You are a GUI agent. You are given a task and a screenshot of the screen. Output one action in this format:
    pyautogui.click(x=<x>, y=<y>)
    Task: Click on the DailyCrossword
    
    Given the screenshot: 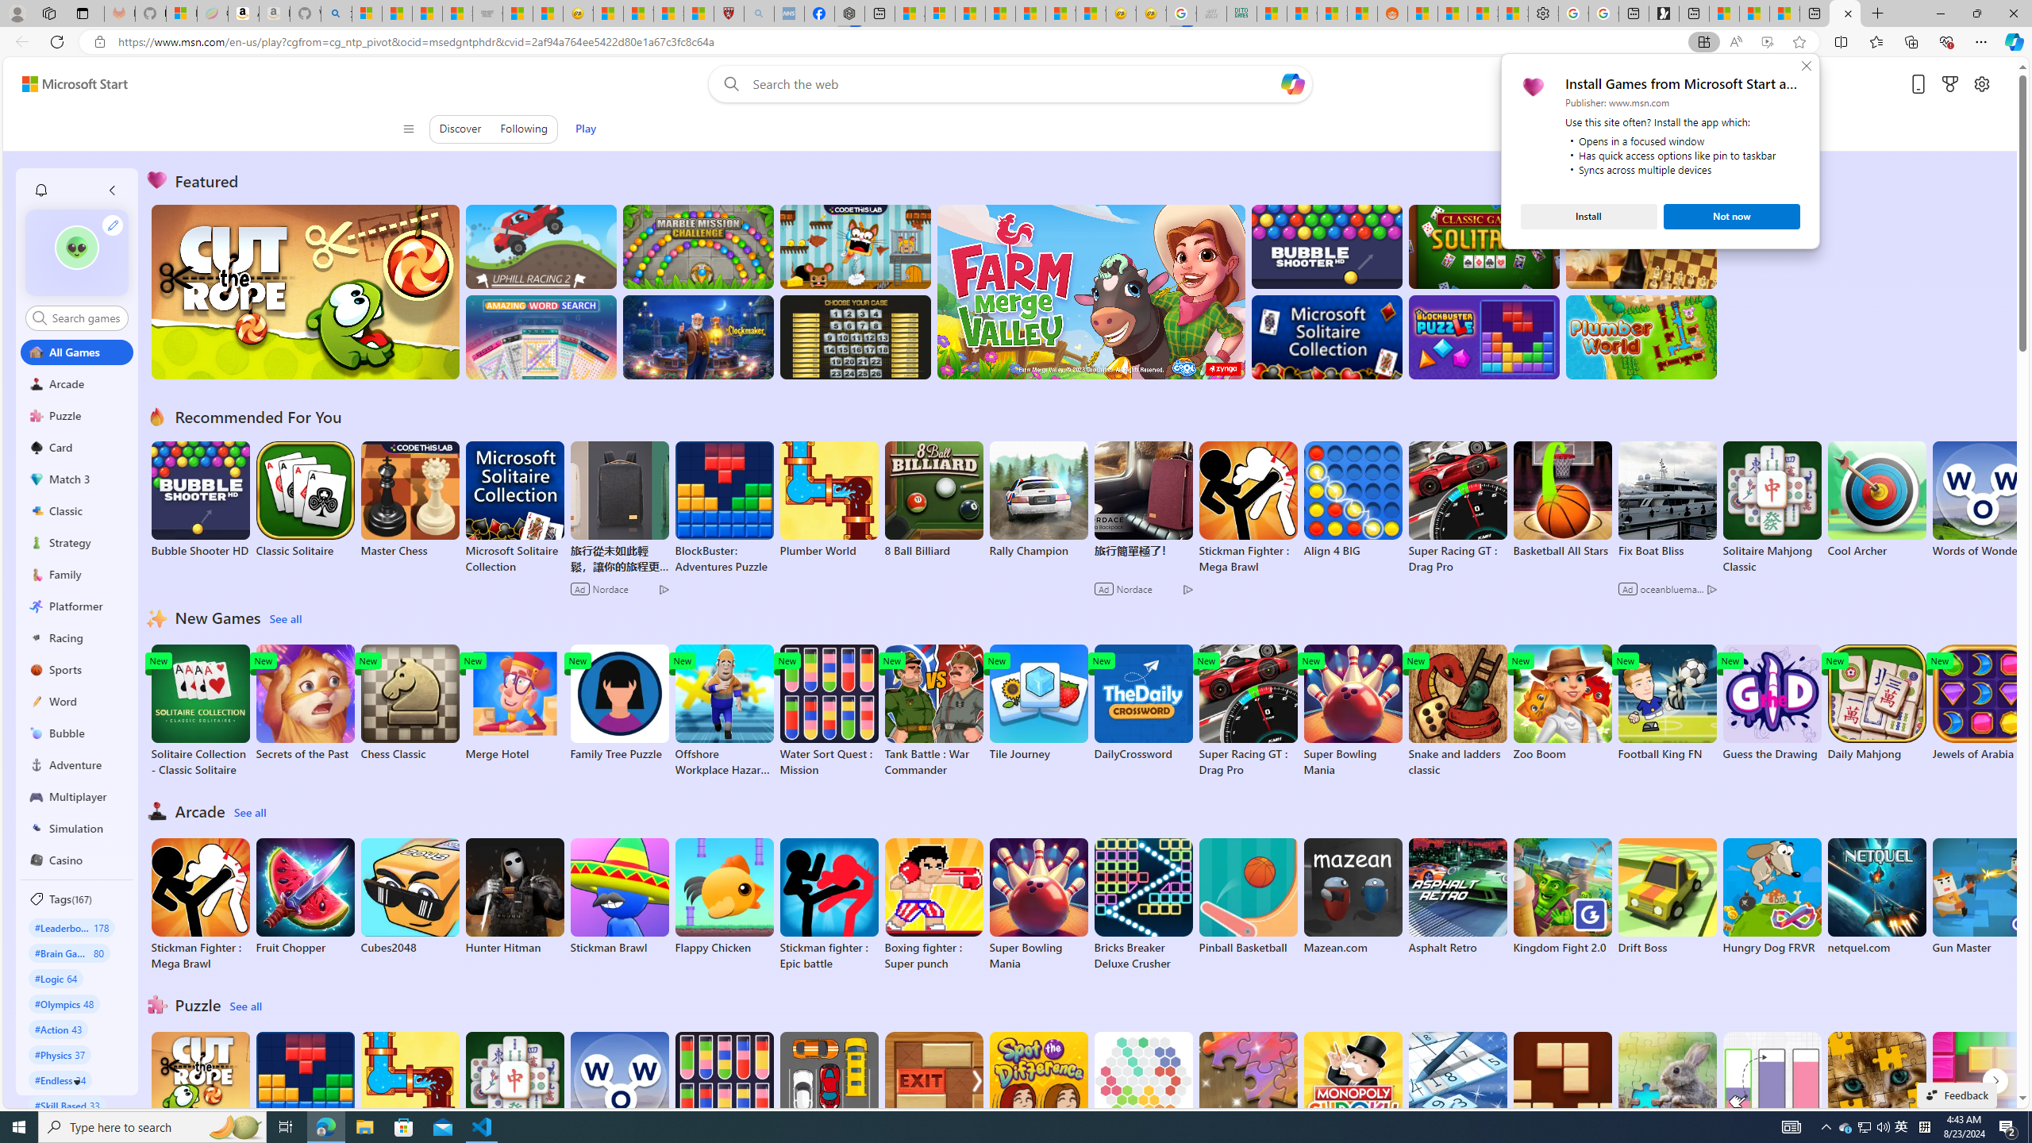 What is the action you would take?
    pyautogui.click(x=1143, y=703)
    